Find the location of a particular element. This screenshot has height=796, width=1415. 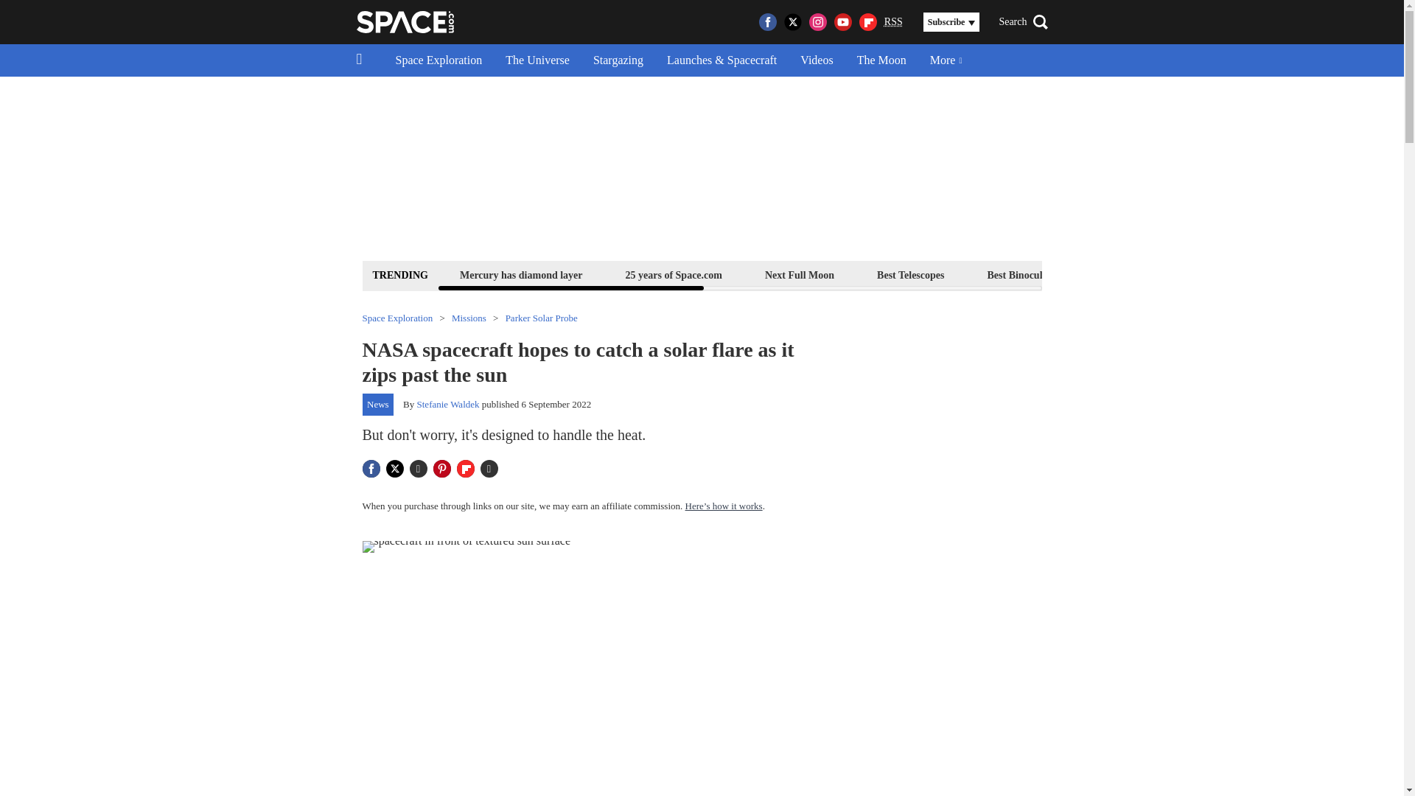

Really Simple Syndication is located at coordinates (893, 21).